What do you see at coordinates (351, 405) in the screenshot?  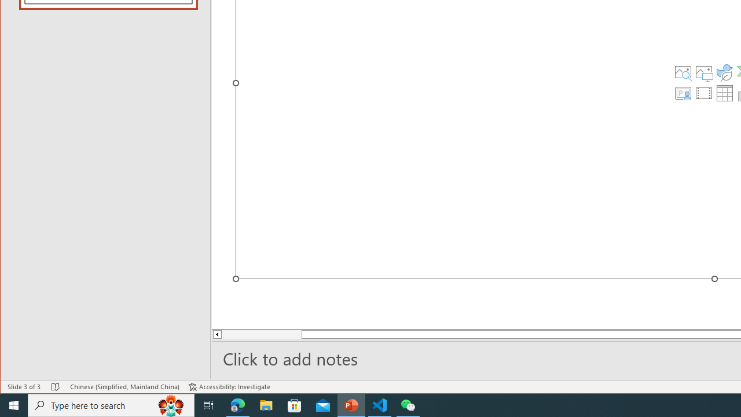 I see `PowerPoint - 1 running window` at bounding box center [351, 405].